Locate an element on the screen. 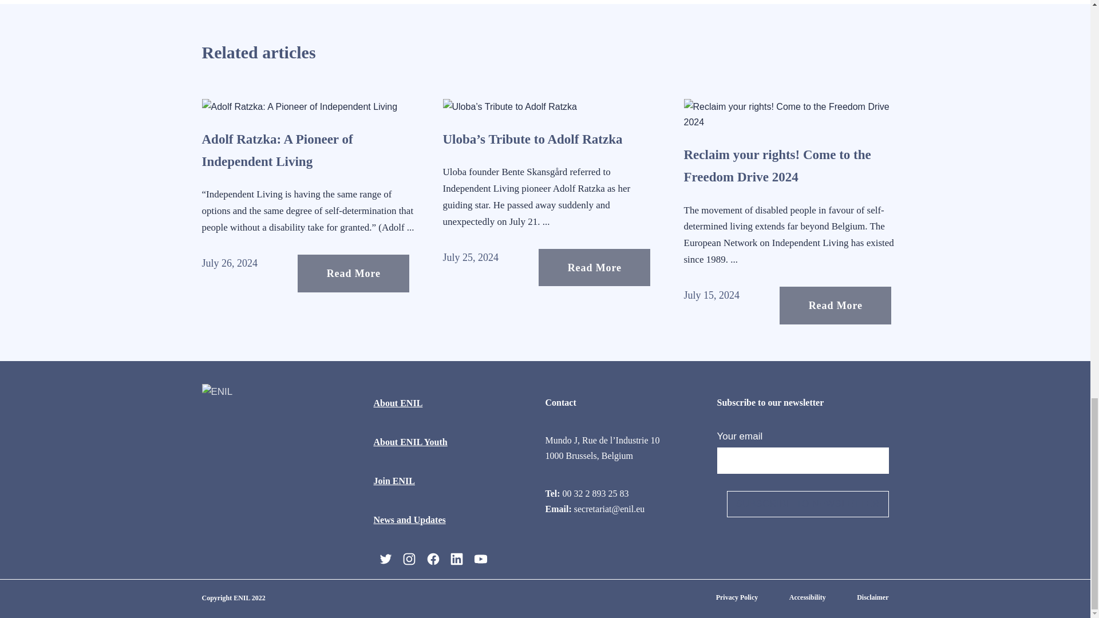 The image size is (1099, 618). Subscribe to newsletter is located at coordinates (808, 504).